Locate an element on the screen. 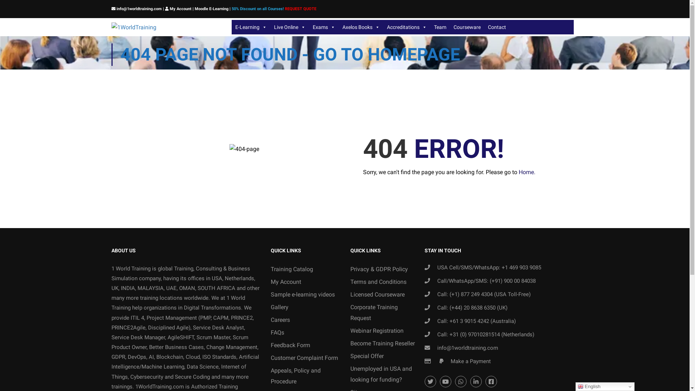 The height and width of the screenshot is (391, 695). Exams is located at coordinates (324, 27).